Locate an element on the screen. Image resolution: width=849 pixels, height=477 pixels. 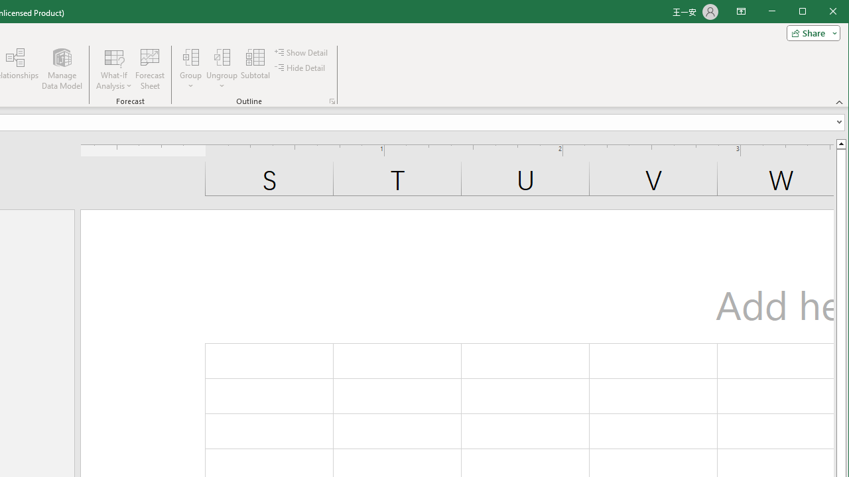
What-If Analysis is located at coordinates (114, 69).